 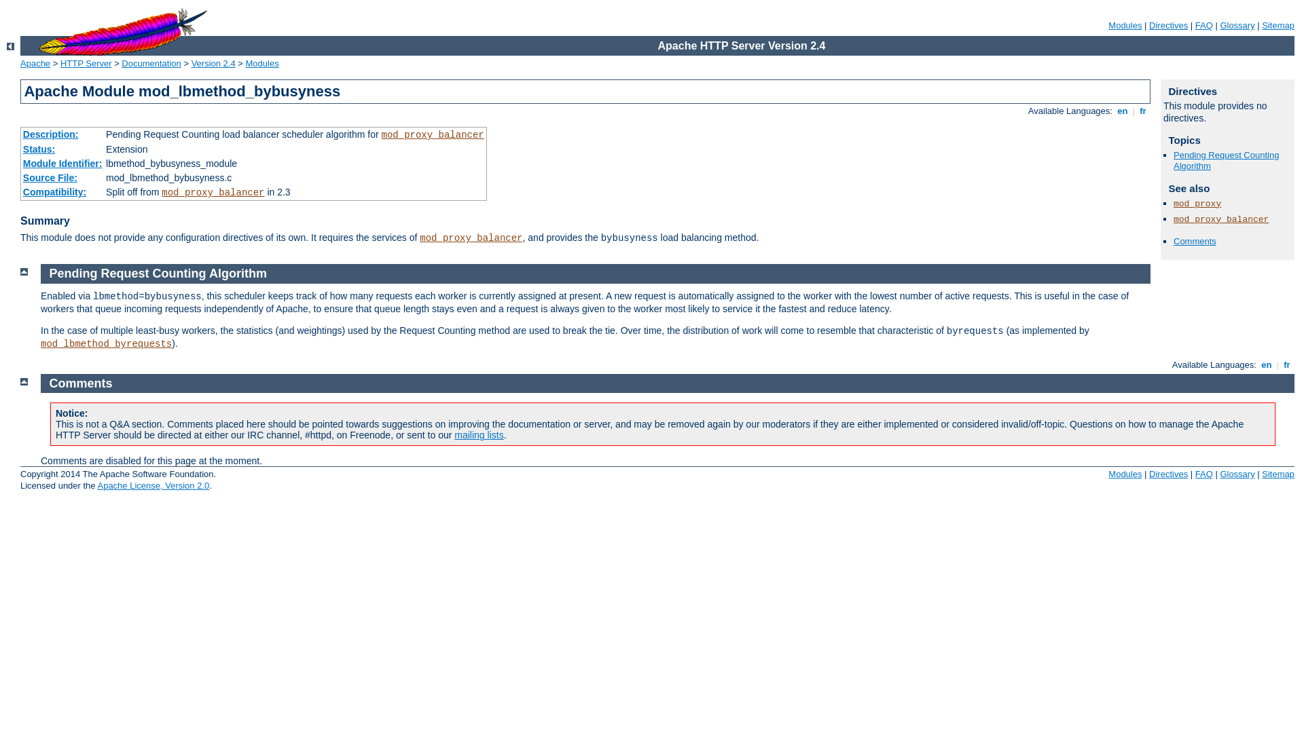 I want to click on FAQ, so click(x=1204, y=474).